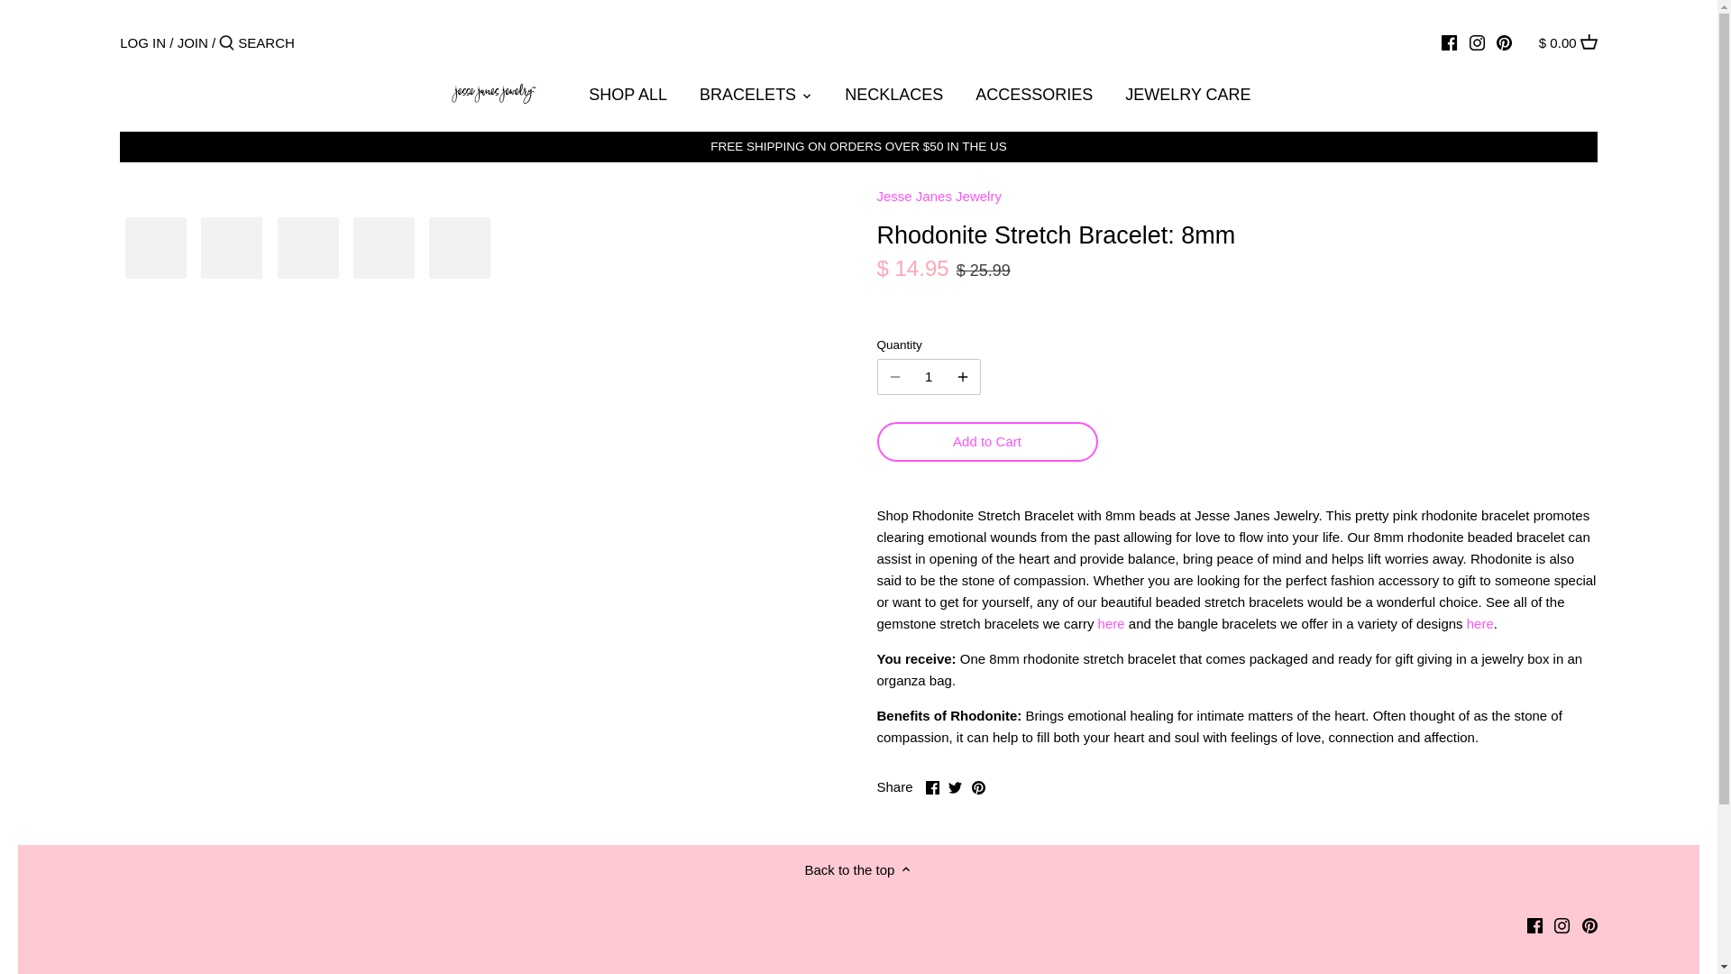 The height and width of the screenshot is (974, 1731). What do you see at coordinates (193, 41) in the screenshot?
I see `JOIN` at bounding box center [193, 41].